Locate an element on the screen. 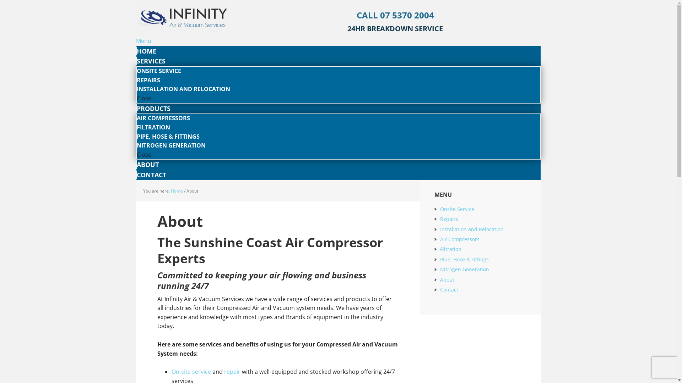 The height and width of the screenshot is (383, 682). repair is located at coordinates (232, 372).